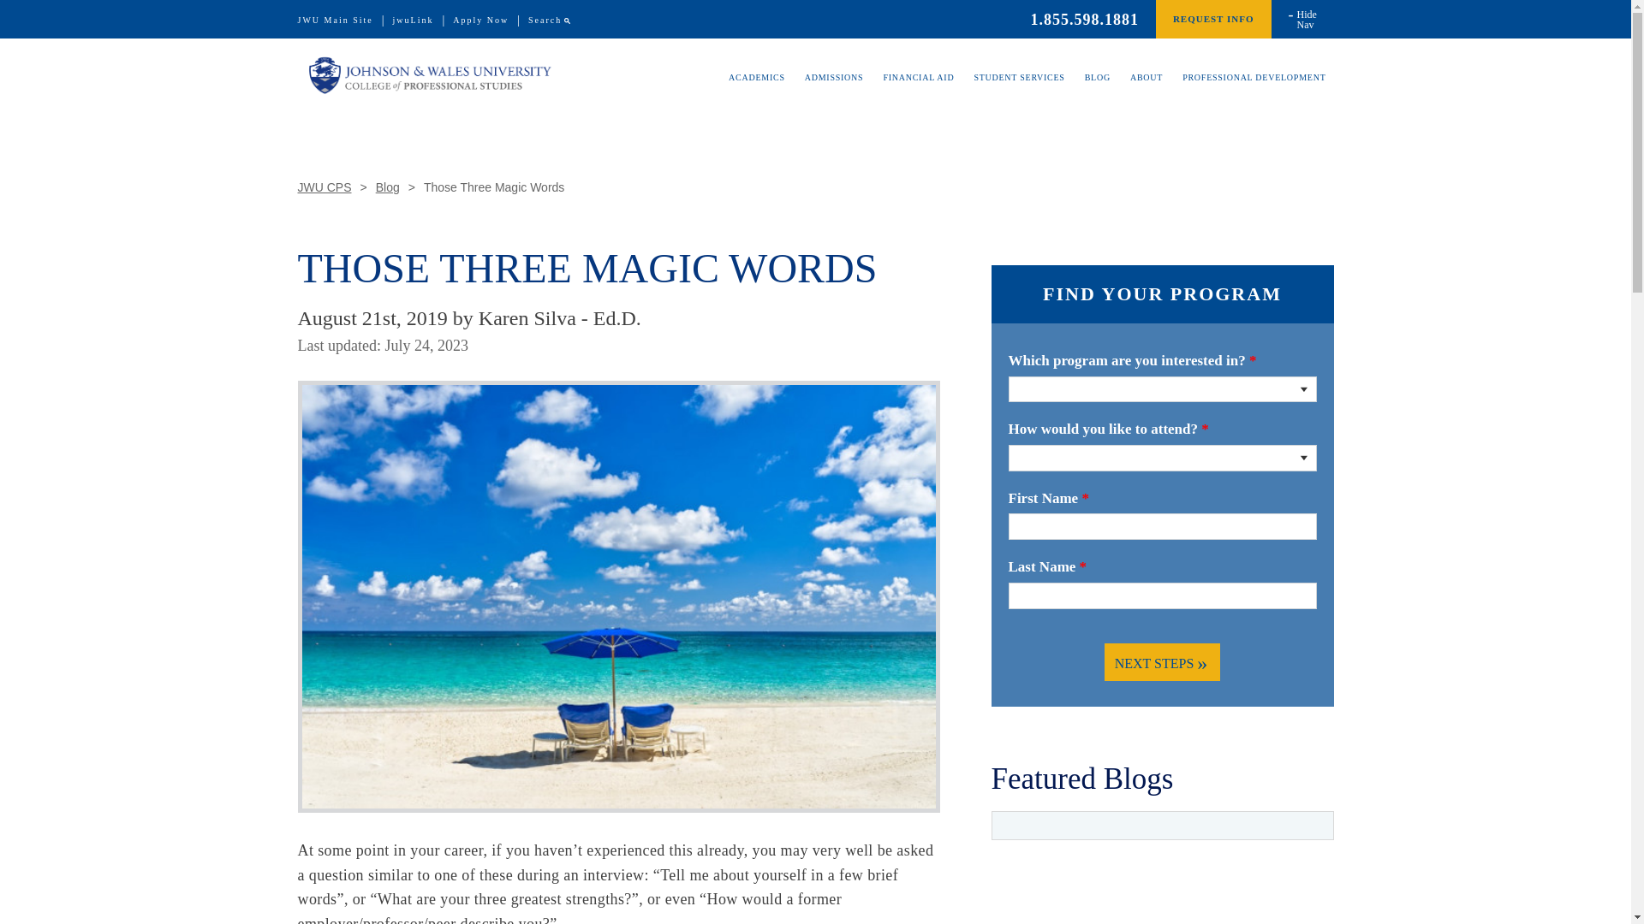 This screenshot has width=1644, height=924. Describe the element at coordinates (1084, 19) in the screenshot. I see `1.855.598.1881` at that location.